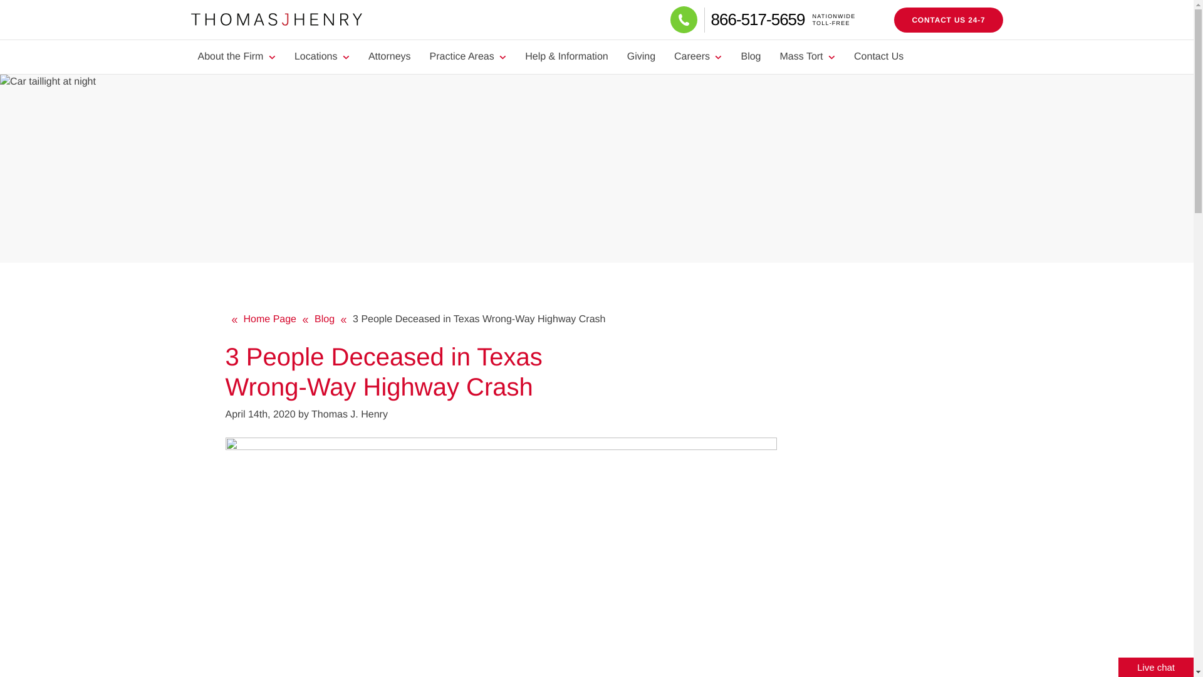  What do you see at coordinates (236, 56) in the screenshot?
I see `About the Firm` at bounding box center [236, 56].